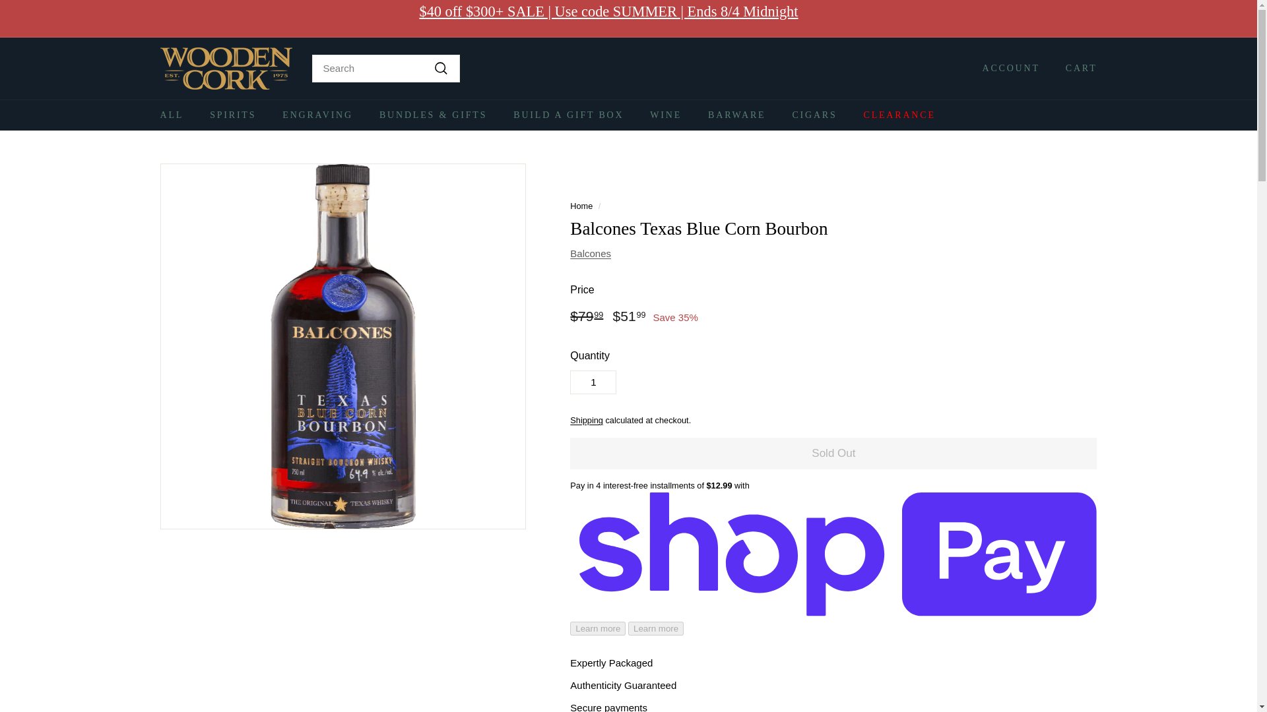 This screenshot has height=712, width=1267. I want to click on YouTube, so click(1080, 18).